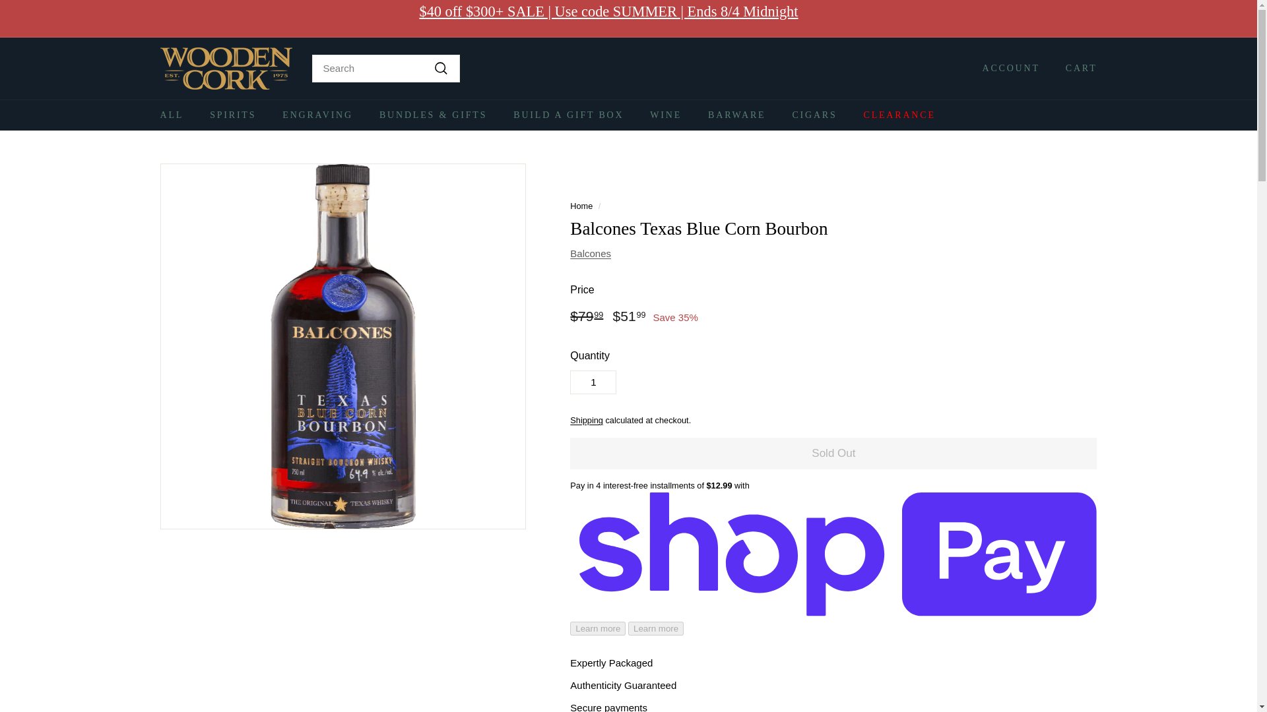 This screenshot has height=712, width=1267. I want to click on YouTube, so click(1080, 18).